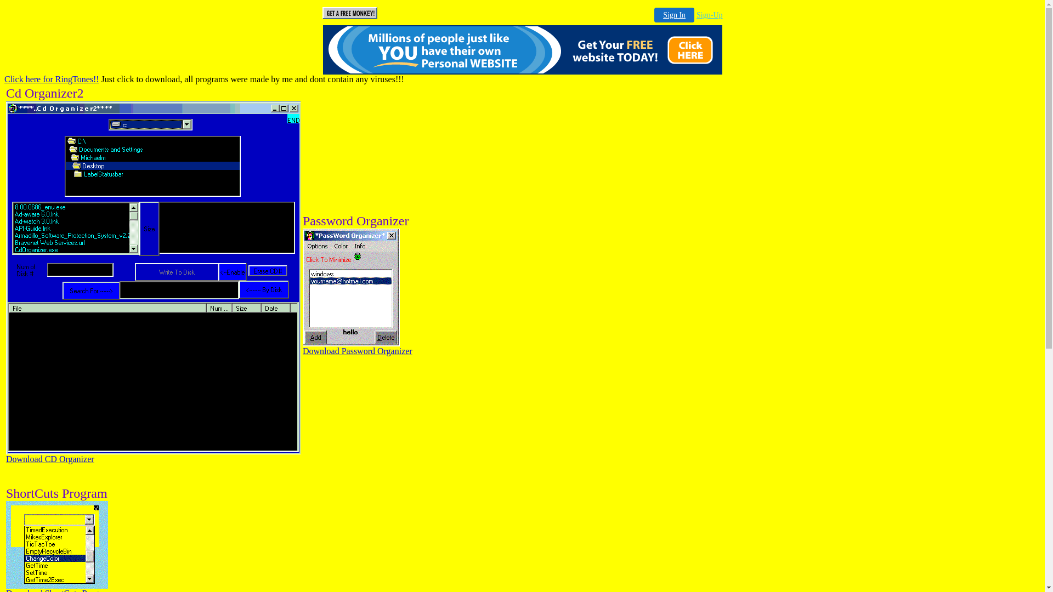  What do you see at coordinates (675, 15) in the screenshot?
I see `Sign In` at bounding box center [675, 15].